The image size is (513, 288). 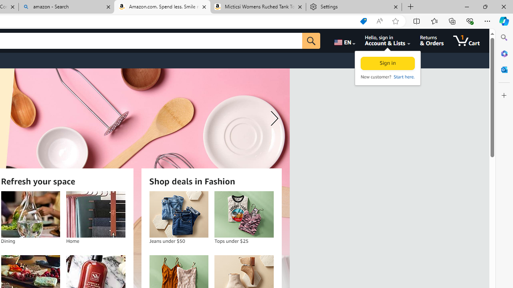 I want to click on New Tab, so click(x=411, y=7).